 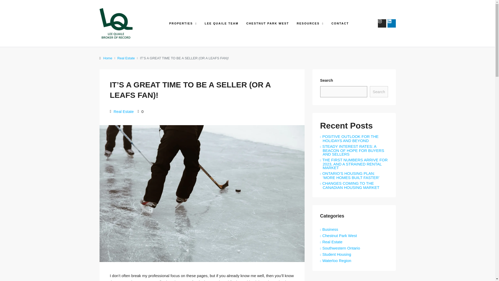 What do you see at coordinates (310, 23) in the screenshot?
I see `RESOURCES` at bounding box center [310, 23].